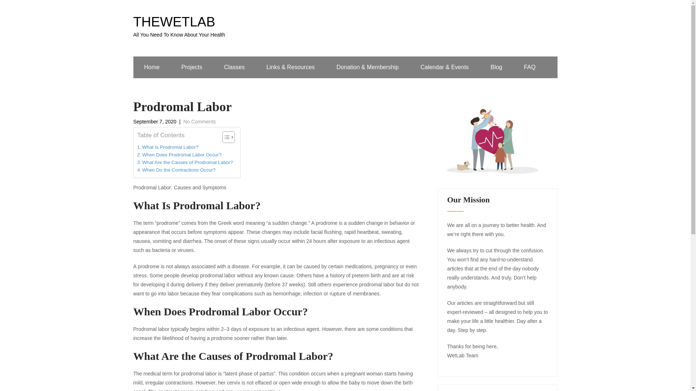  Describe the element at coordinates (530, 67) in the screenshot. I see `Blog` at that location.